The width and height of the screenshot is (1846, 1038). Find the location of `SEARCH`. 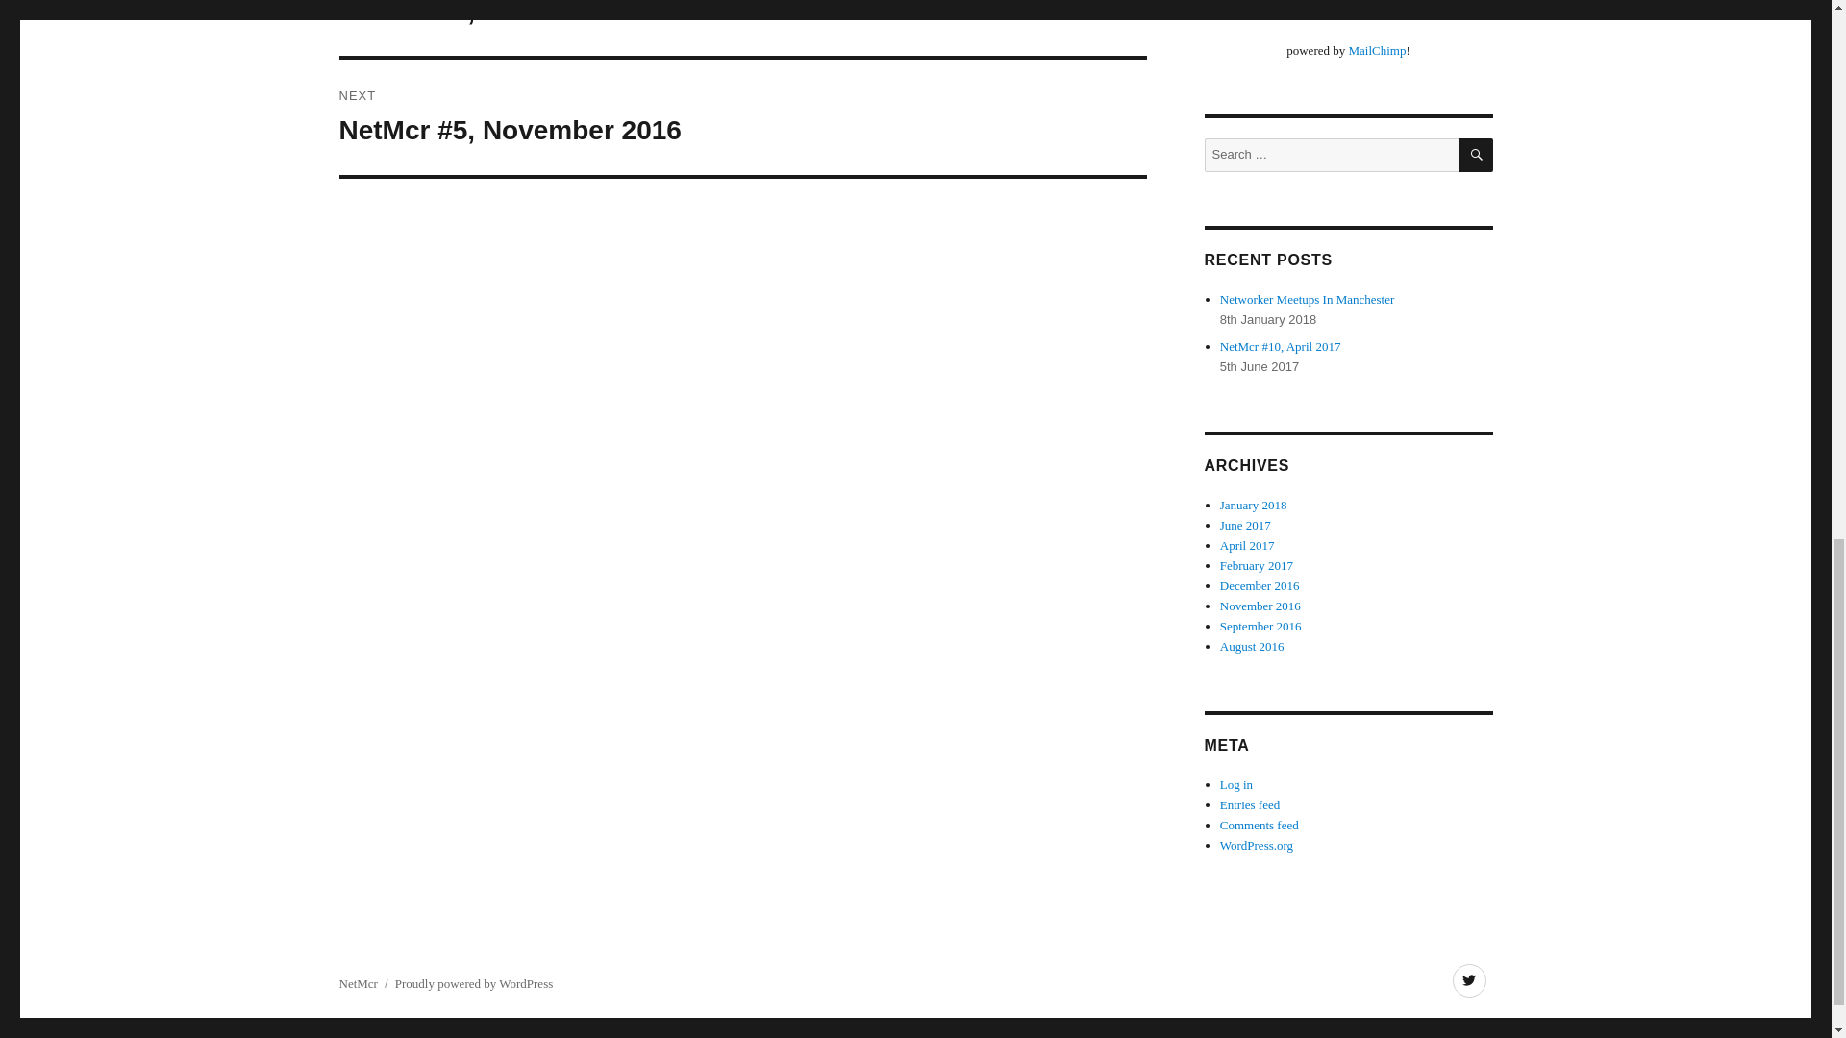

SEARCH is located at coordinates (1477, 155).